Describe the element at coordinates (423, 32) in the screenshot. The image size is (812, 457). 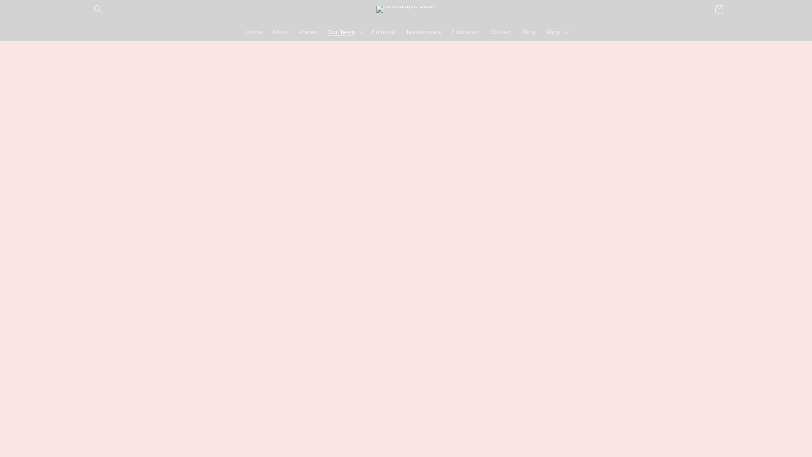
I see `Testimonials` at that location.